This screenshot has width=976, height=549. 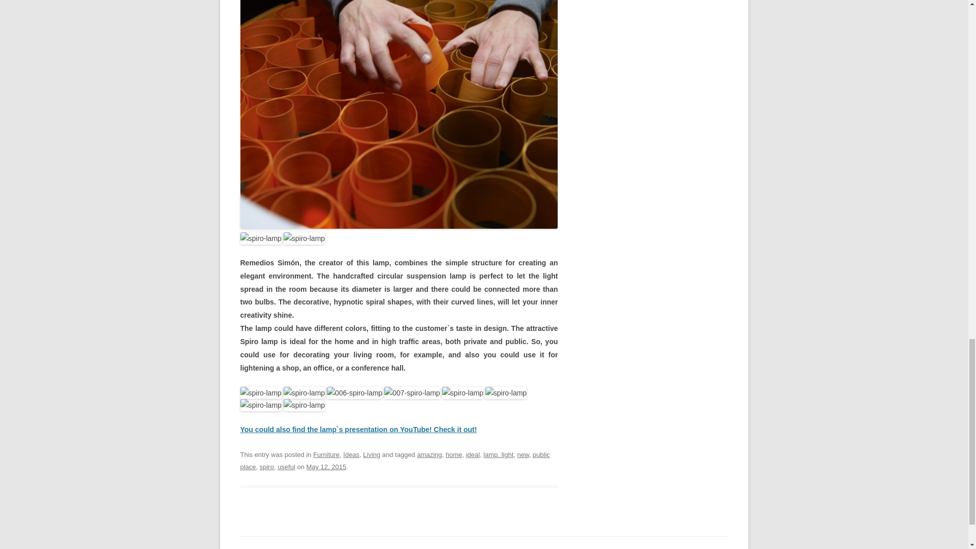 I want to click on Ideas, so click(x=351, y=454).